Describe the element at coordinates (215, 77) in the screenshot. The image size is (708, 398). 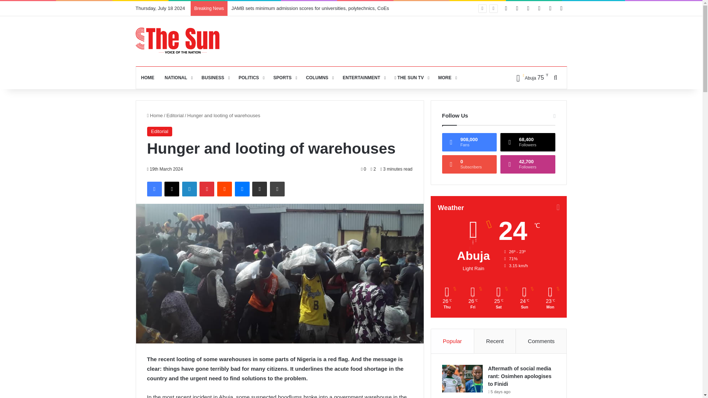
I see `BUSINESS` at that location.